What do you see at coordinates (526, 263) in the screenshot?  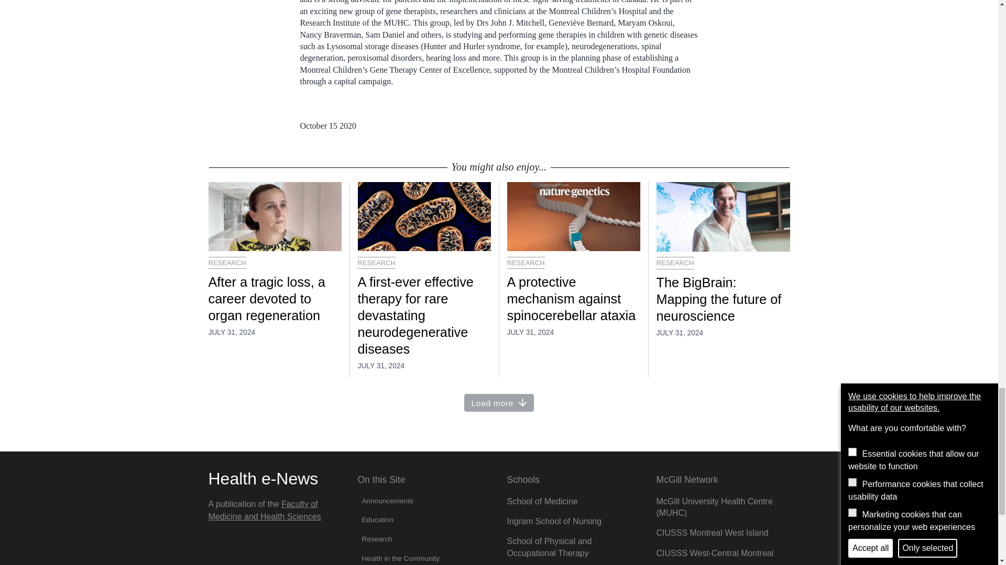 I see `RESEARCH` at bounding box center [526, 263].